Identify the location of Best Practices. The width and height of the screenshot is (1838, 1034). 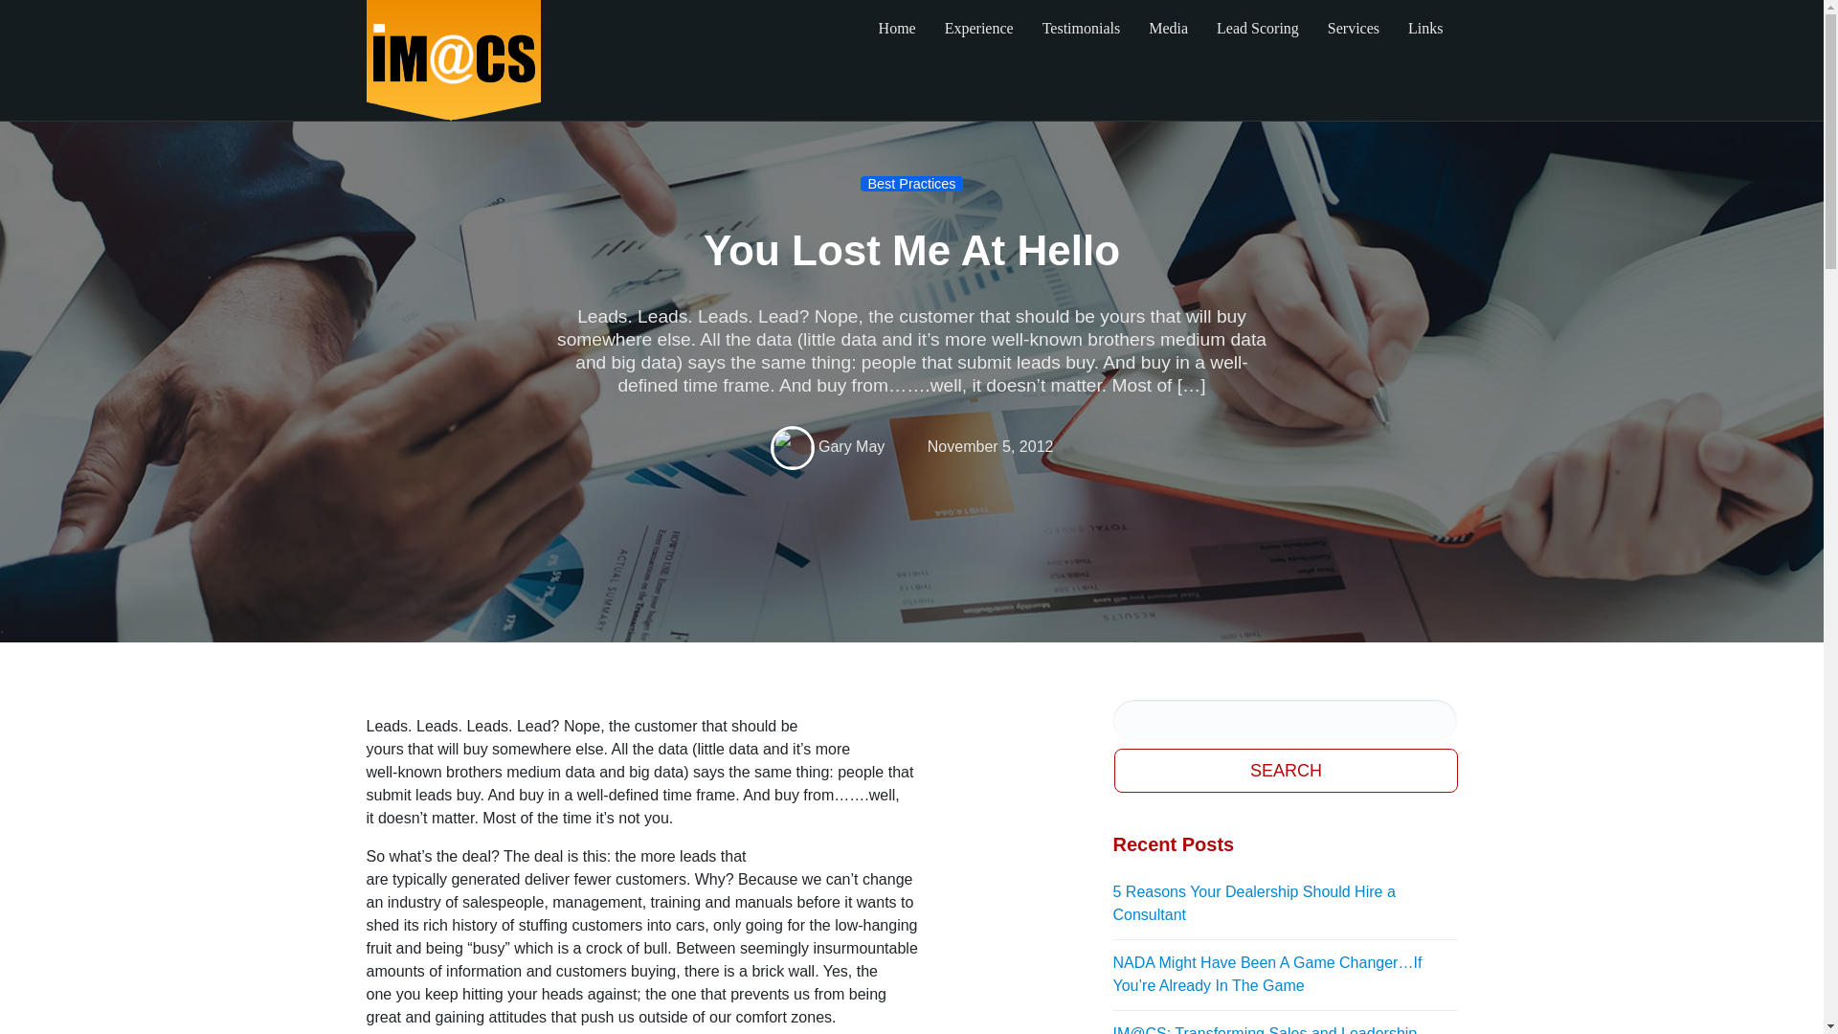
(911, 183).